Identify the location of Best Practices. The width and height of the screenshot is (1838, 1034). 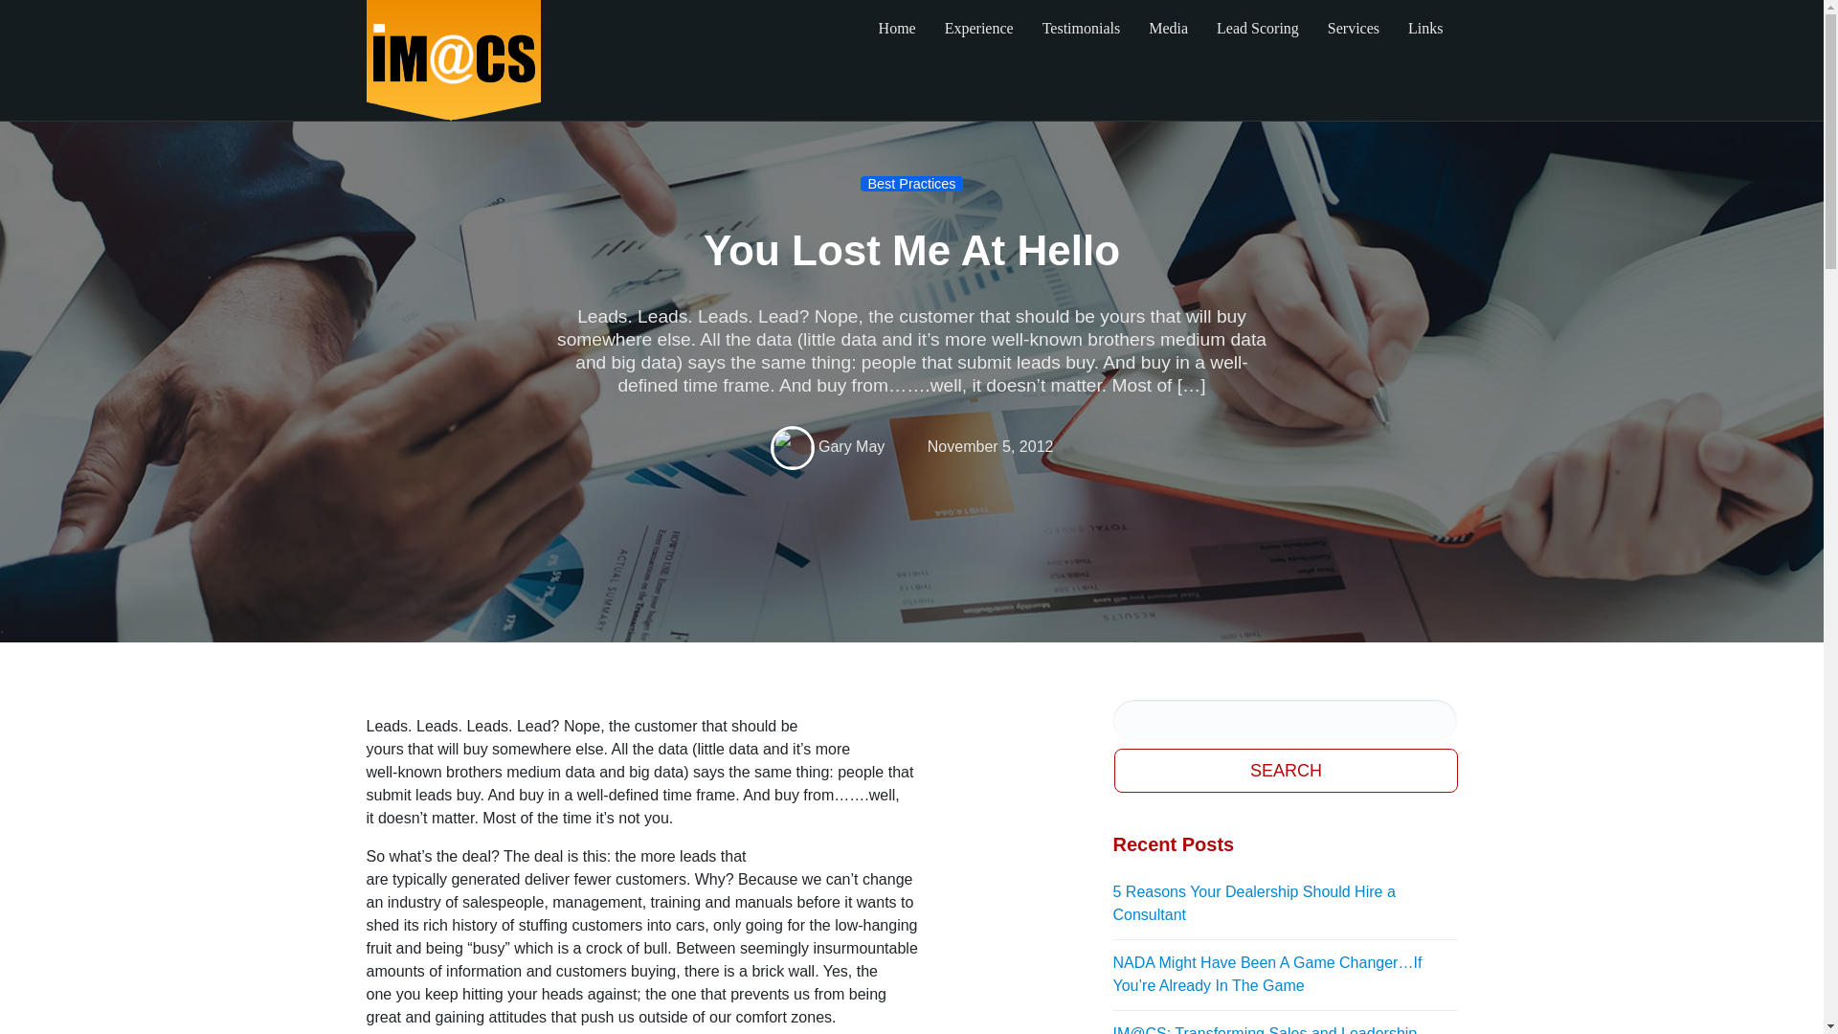
(911, 183).